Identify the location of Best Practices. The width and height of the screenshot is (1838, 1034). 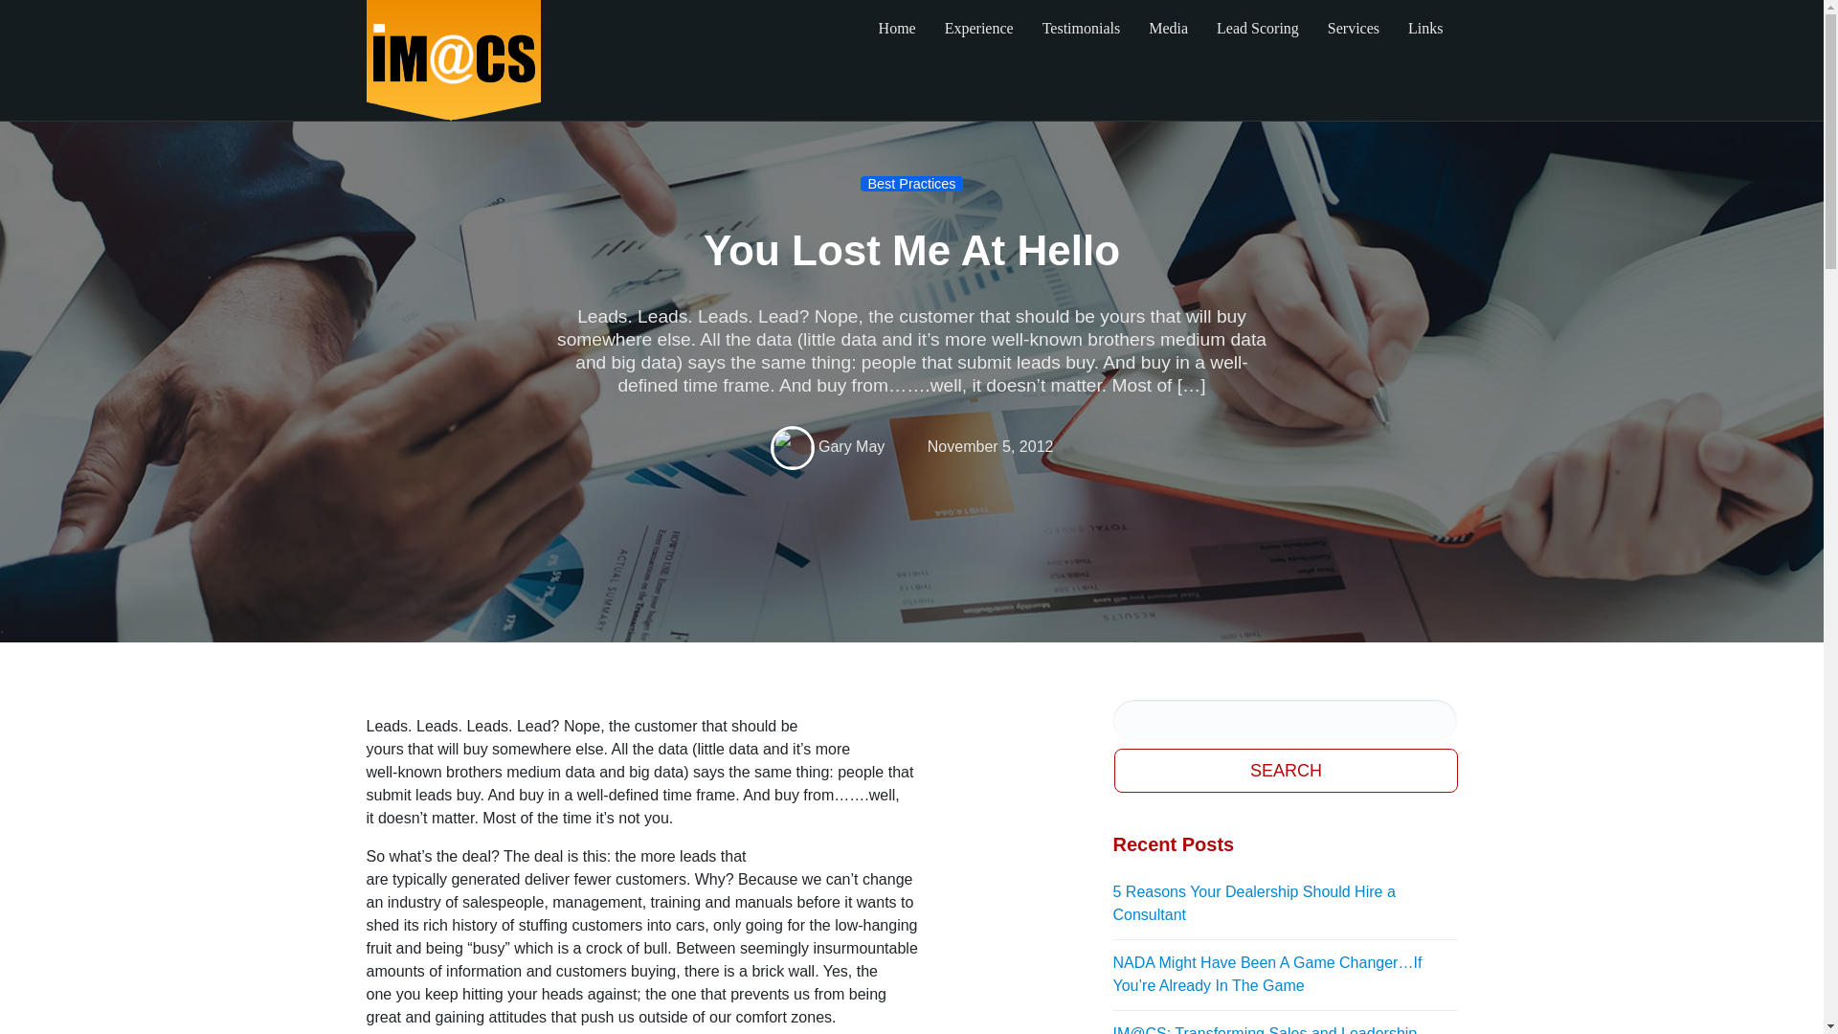
(911, 183).